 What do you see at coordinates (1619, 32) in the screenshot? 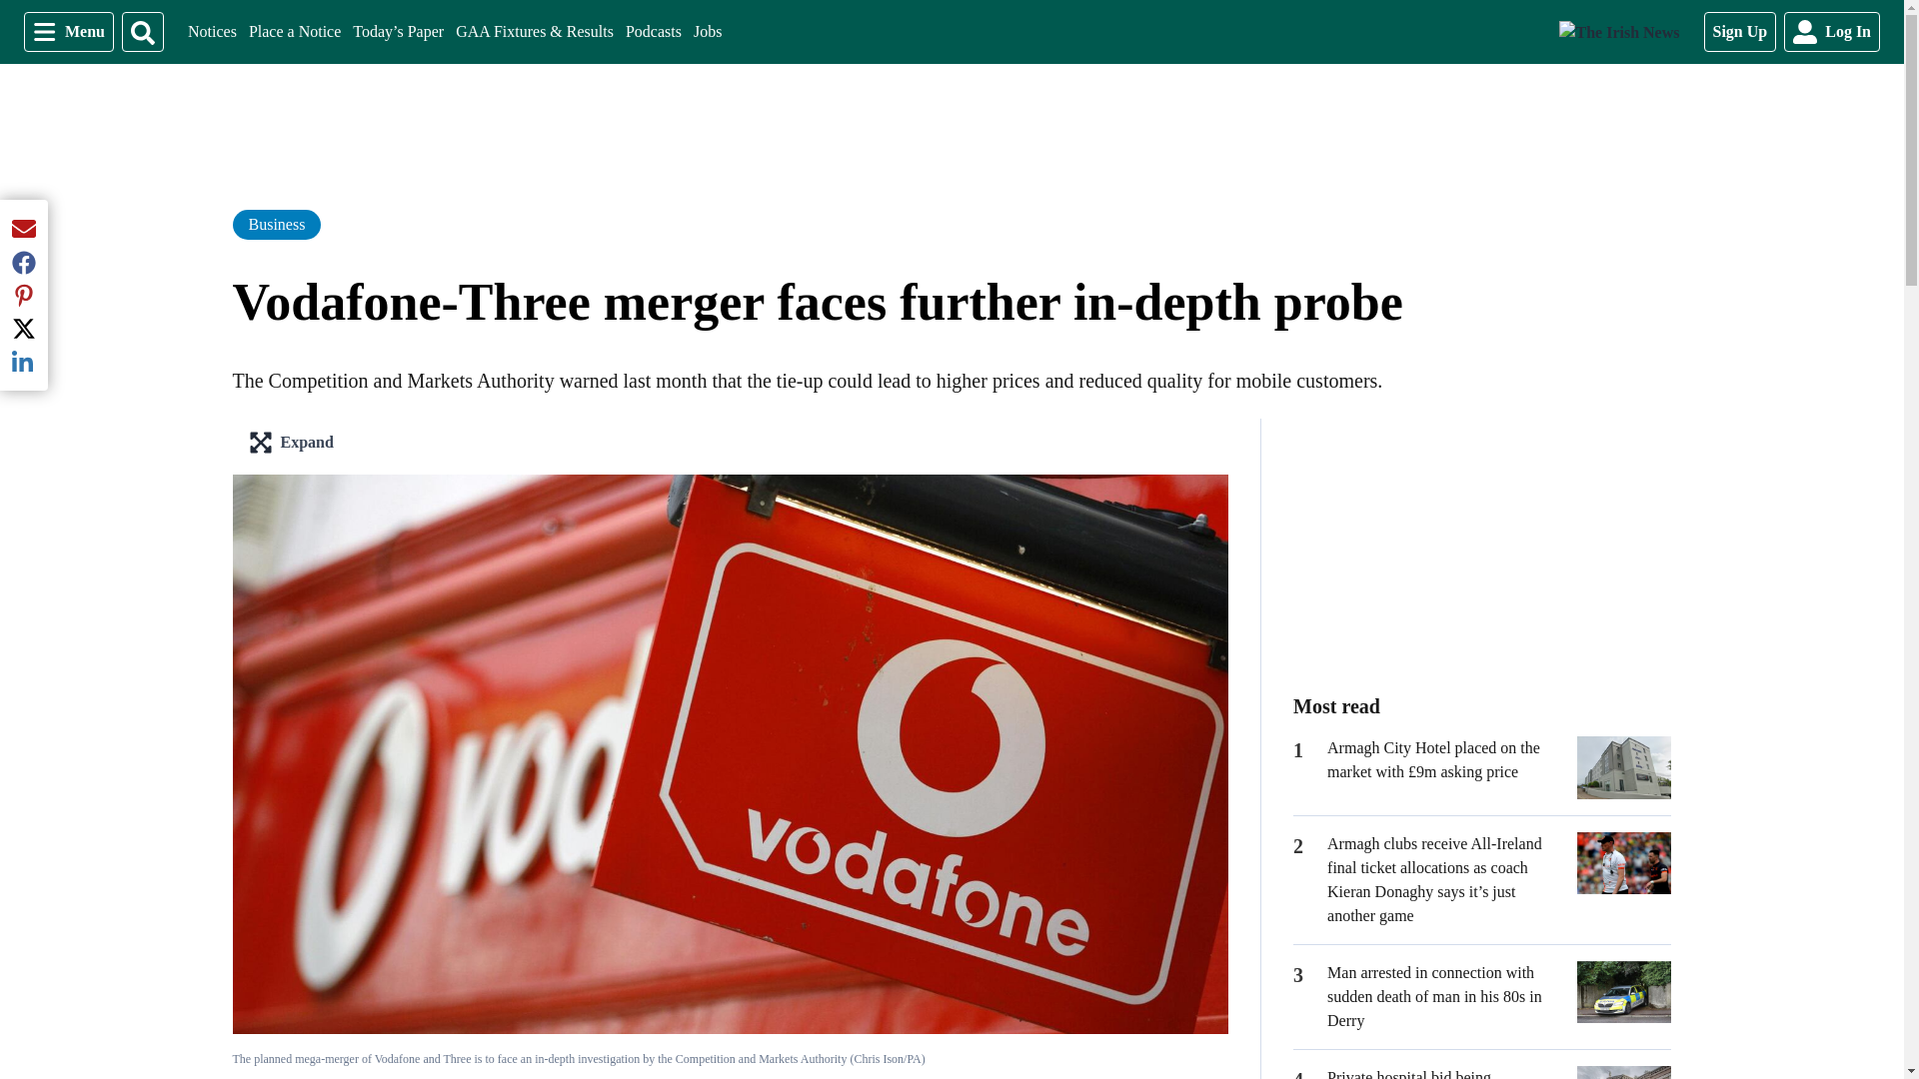
I see `The Irish News` at bounding box center [1619, 32].